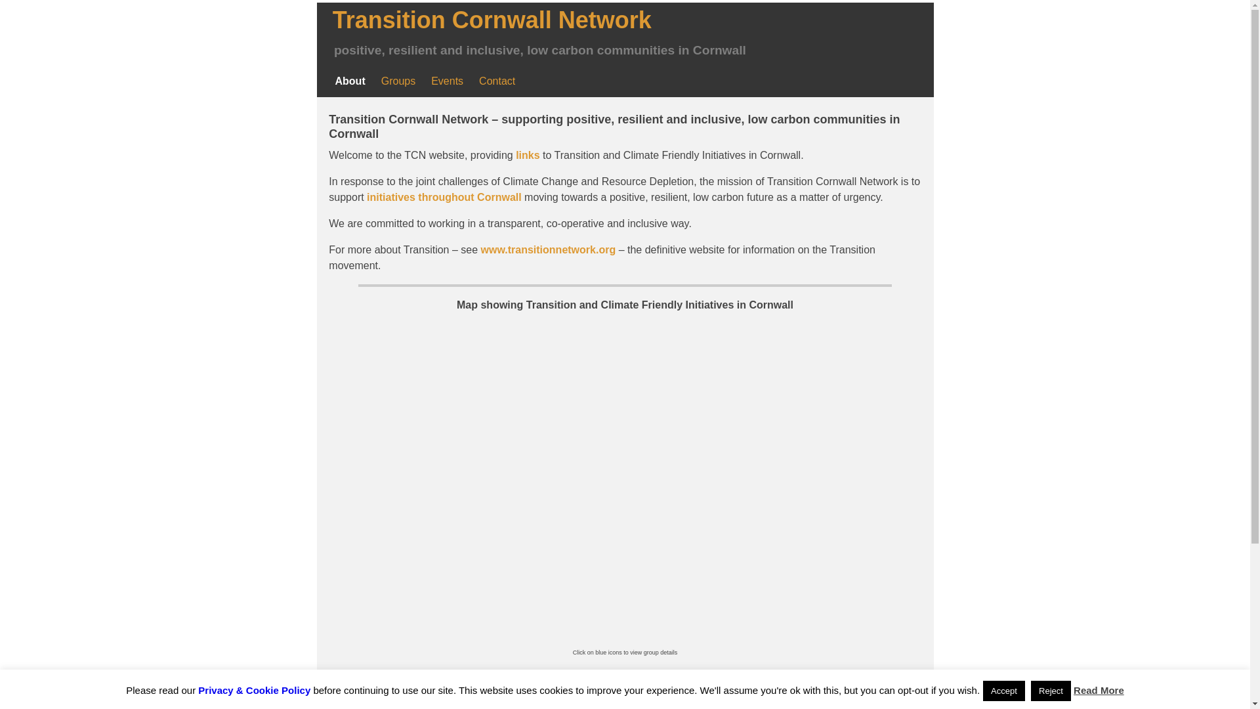  Describe the element at coordinates (444, 197) in the screenshot. I see `initiatives throughout Cornwall` at that location.